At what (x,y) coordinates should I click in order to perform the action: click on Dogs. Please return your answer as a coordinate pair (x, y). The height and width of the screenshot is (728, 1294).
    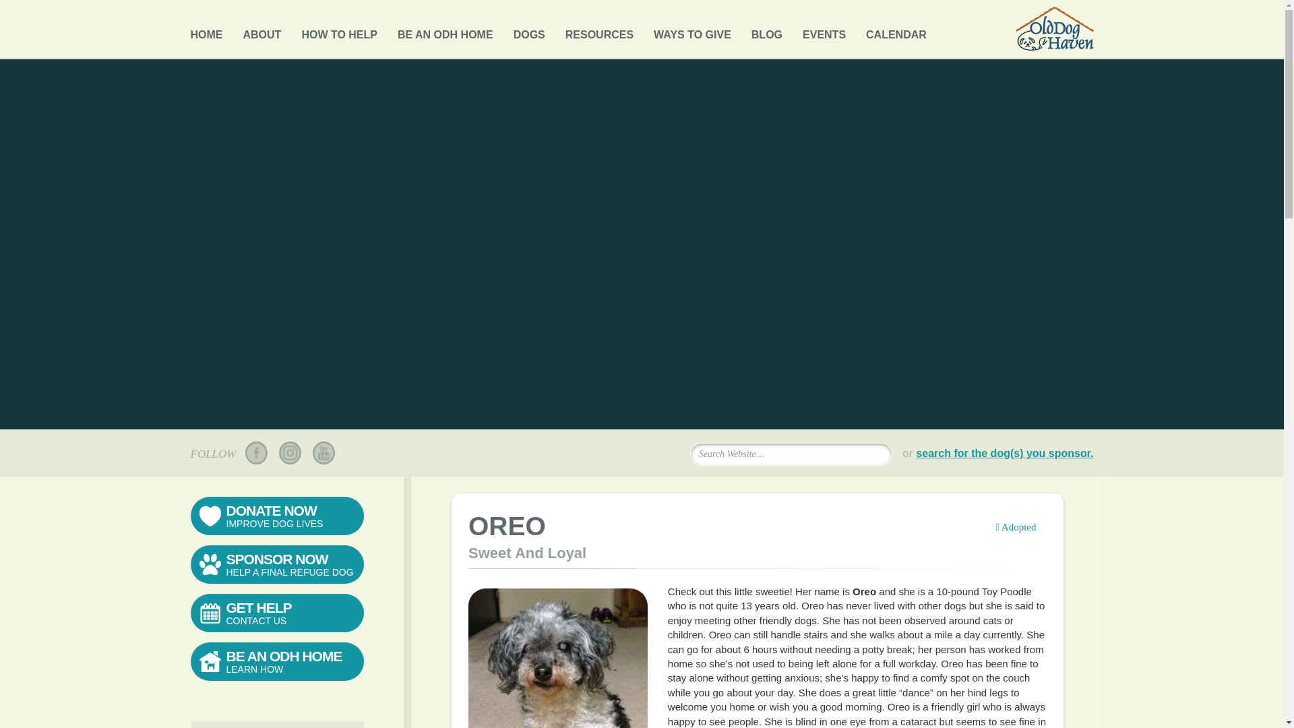
    Looking at the image, I should click on (529, 31).